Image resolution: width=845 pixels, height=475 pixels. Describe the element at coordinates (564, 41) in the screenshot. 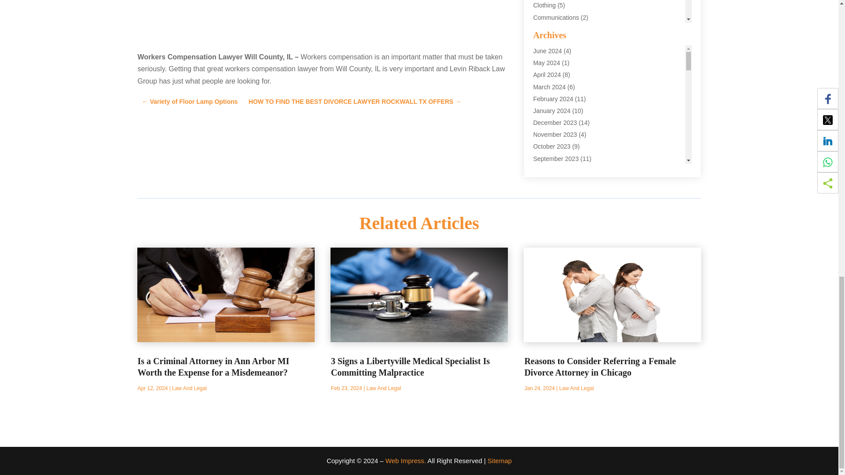

I see `Computer And Internet` at that location.